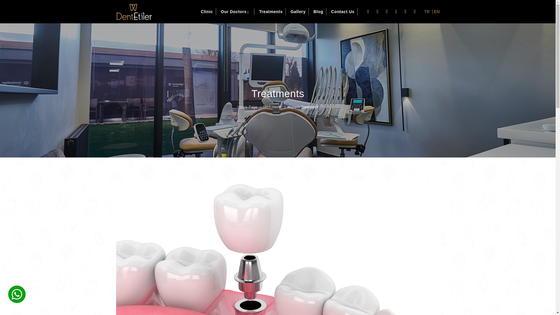  I want to click on Blog, so click(318, 12).